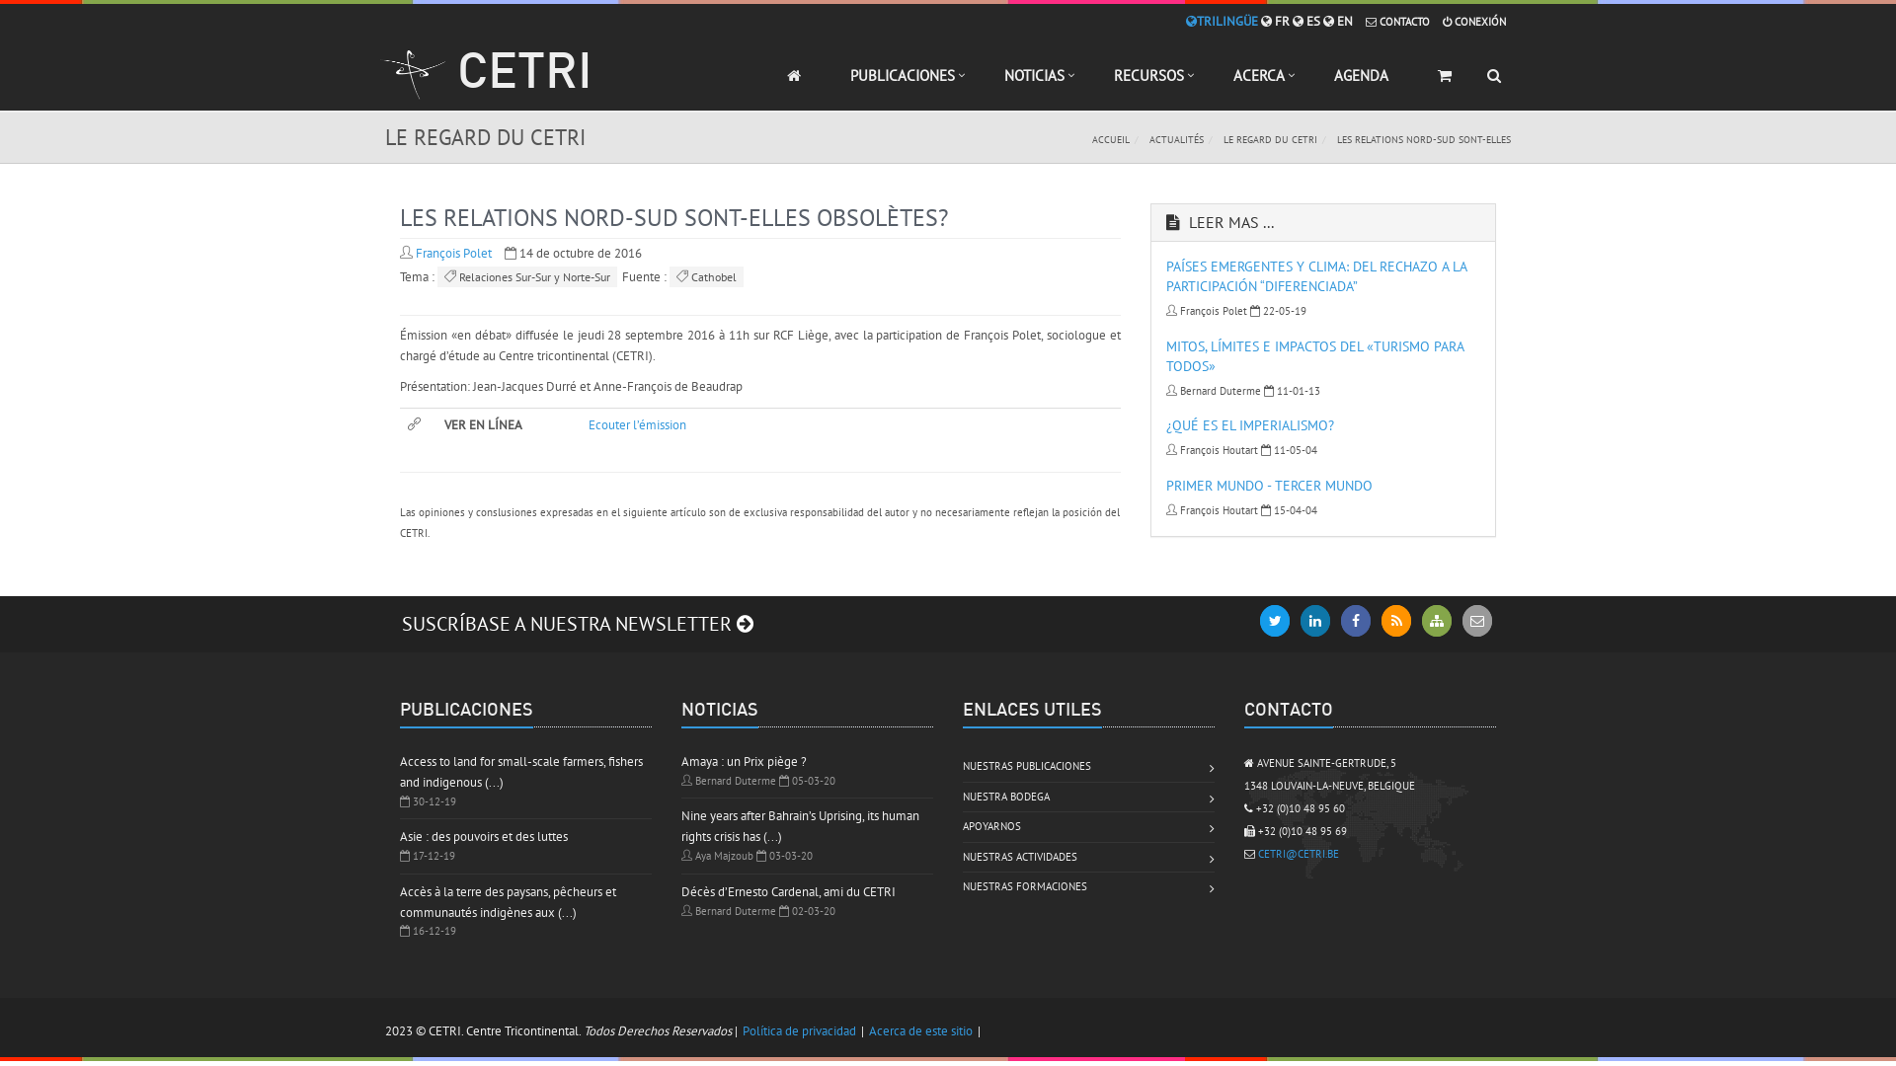 This screenshot has height=1066, width=1896. I want to click on LE REGARD DU CETRI, so click(1270, 140).